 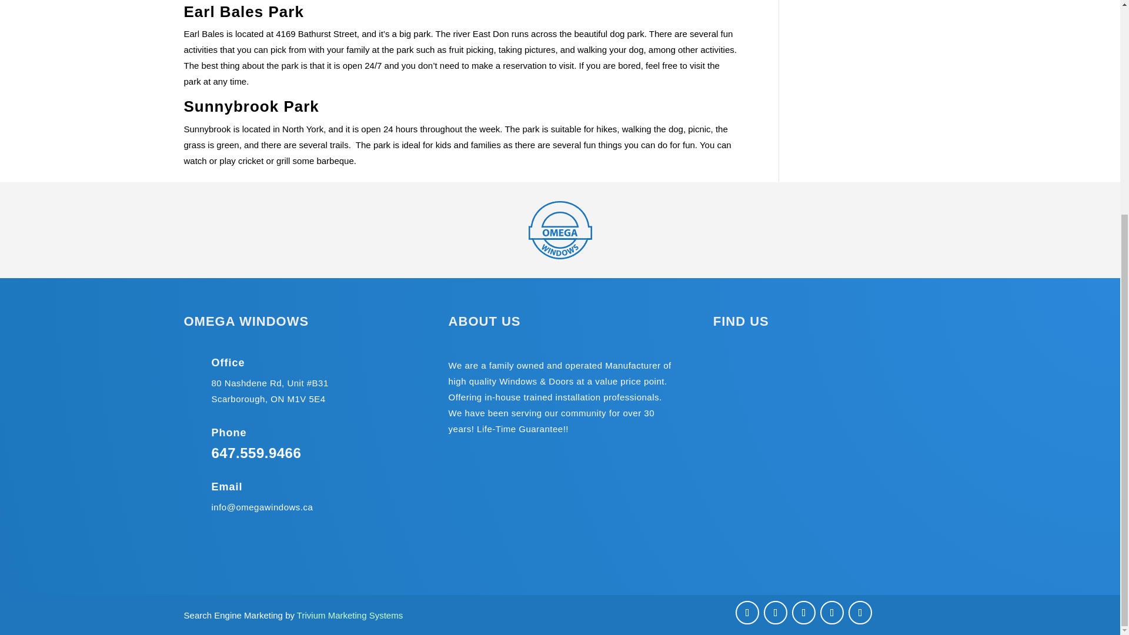 I want to click on Follow on Pinterest, so click(x=831, y=612).